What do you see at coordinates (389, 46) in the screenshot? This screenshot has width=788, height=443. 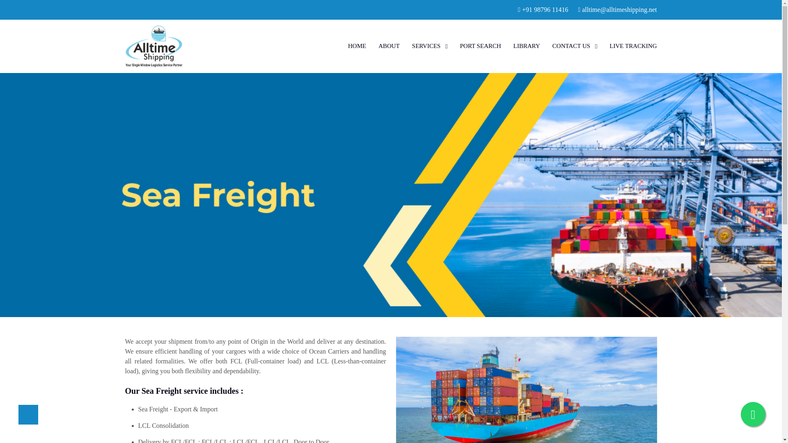 I see `ABOUT` at bounding box center [389, 46].